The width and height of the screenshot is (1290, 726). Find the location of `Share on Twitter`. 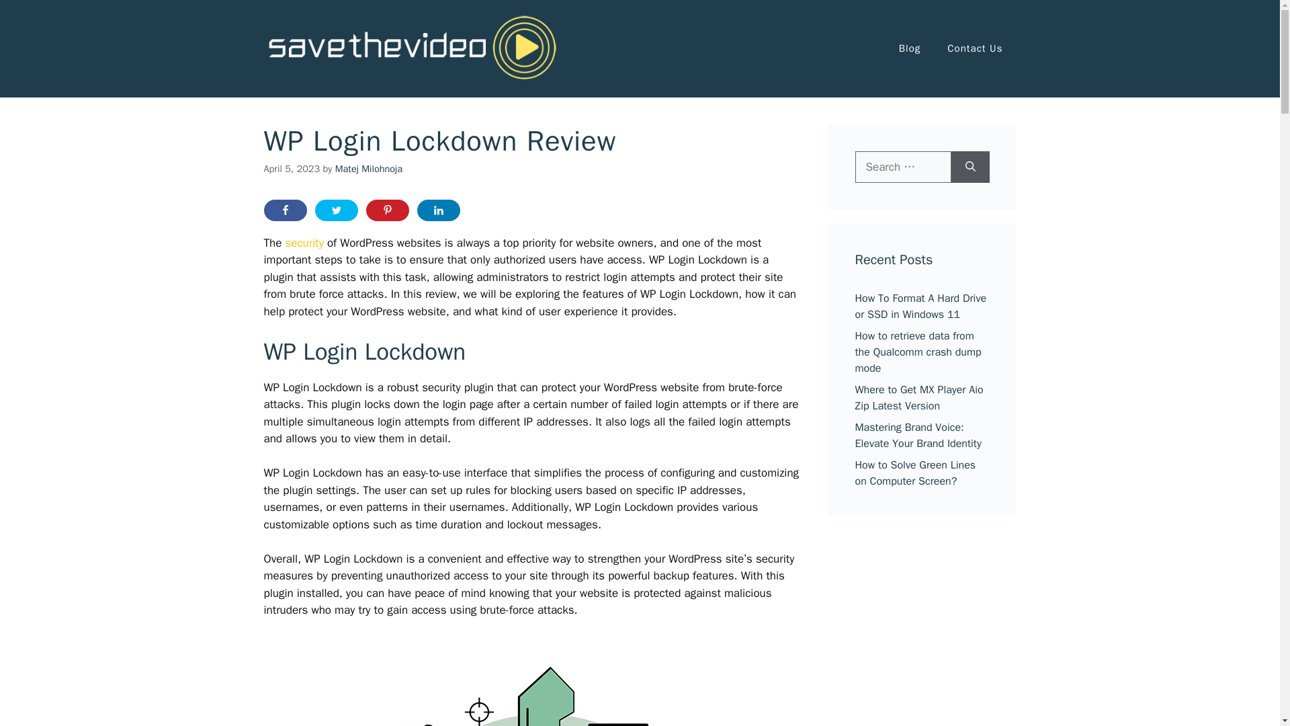

Share on Twitter is located at coordinates (336, 210).